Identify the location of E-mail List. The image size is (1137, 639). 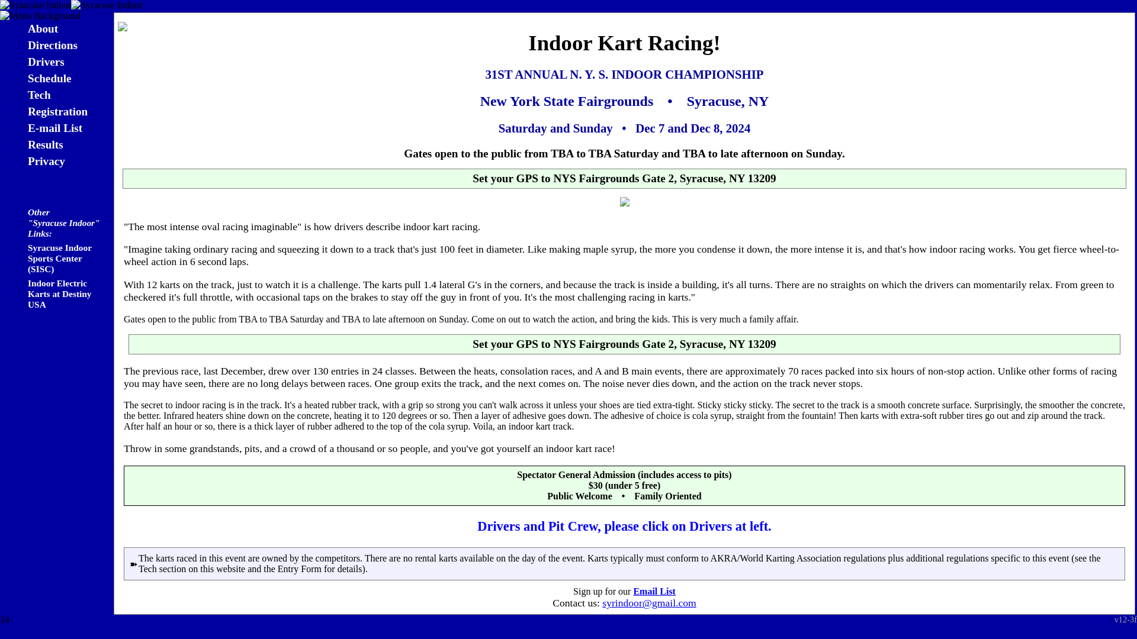
(54, 128).